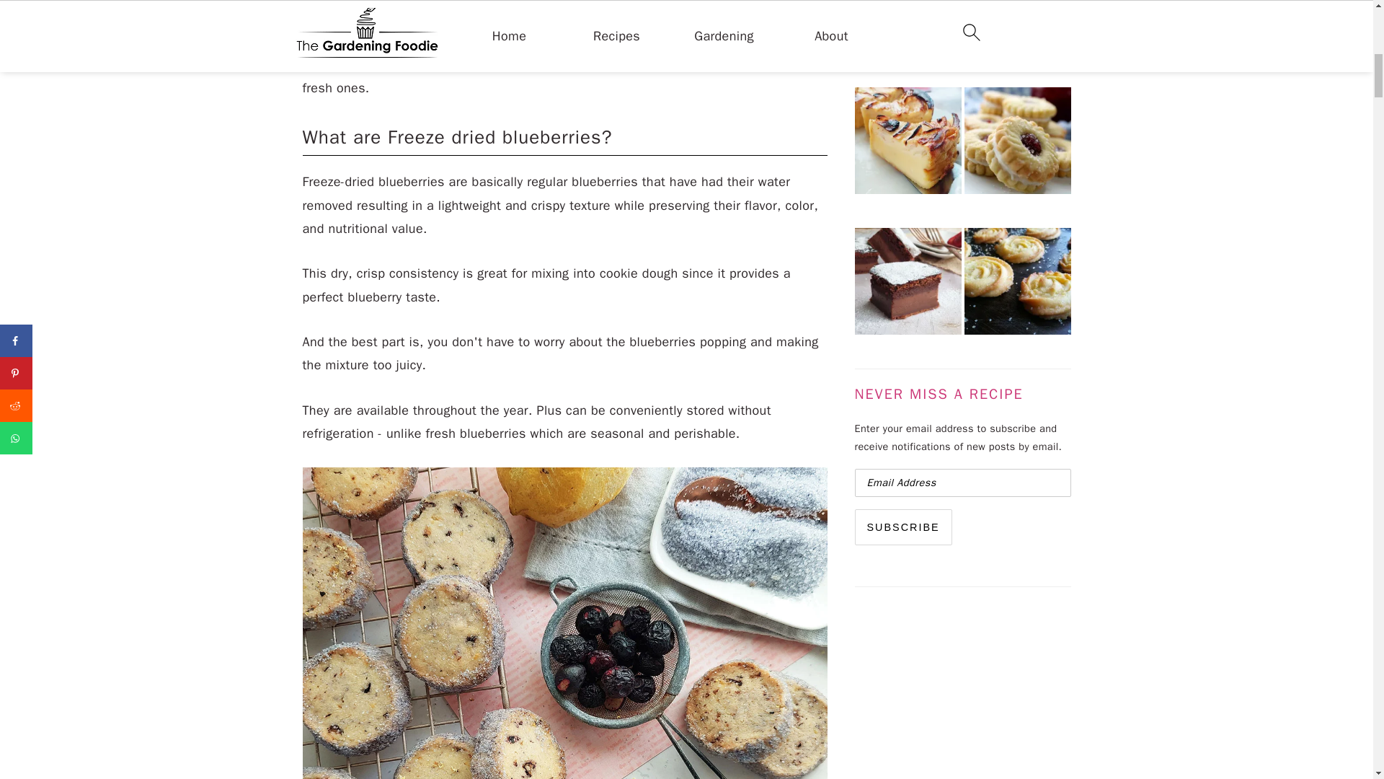 The height and width of the screenshot is (779, 1384). Describe the element at coordinates (1018, 30) in the screenshot. I see `French Butter Cookies` at that location.